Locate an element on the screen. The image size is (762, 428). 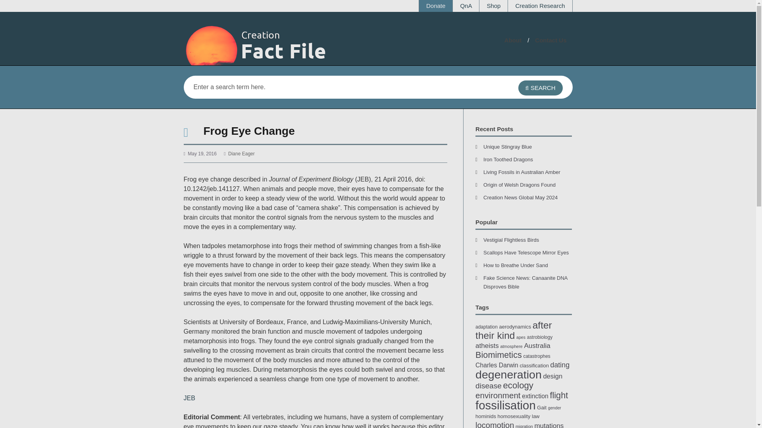
Iron Toothed Dragons is located at coordinates (508, 159).